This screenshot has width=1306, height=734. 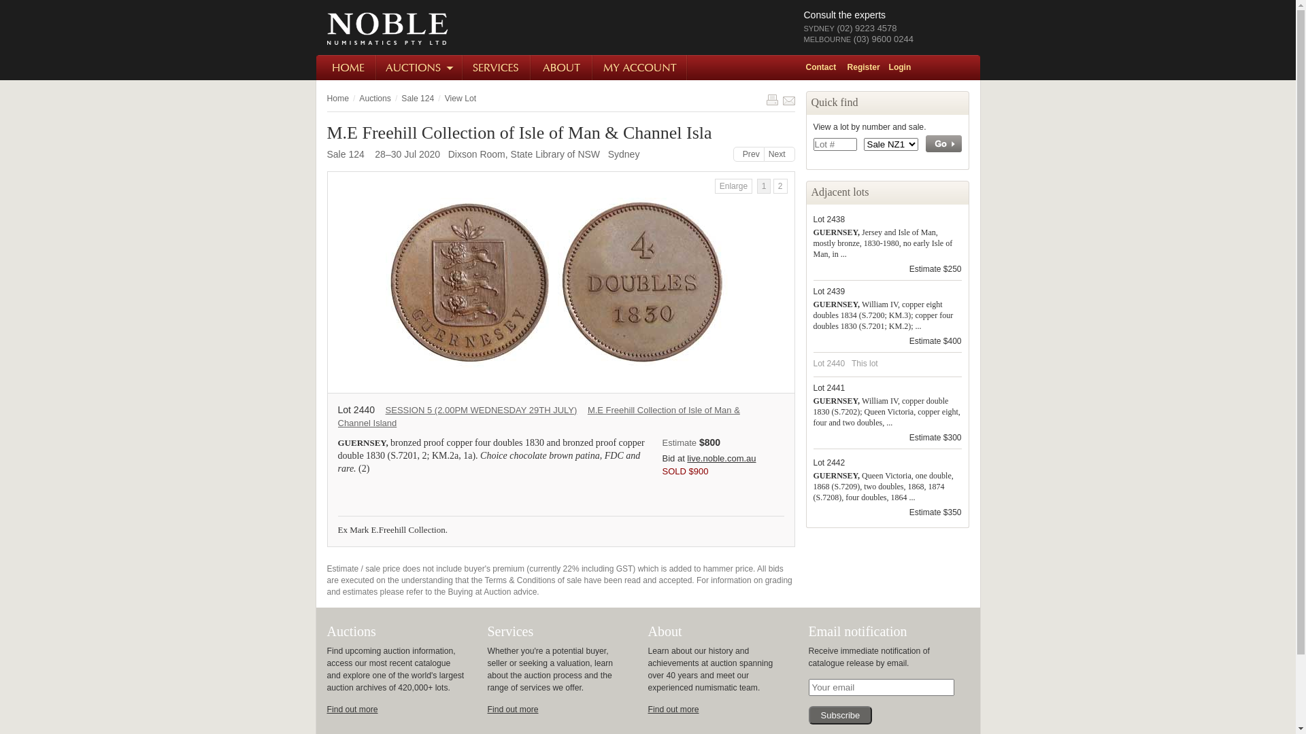 I want to click on Register, so click(x=868, y=67).